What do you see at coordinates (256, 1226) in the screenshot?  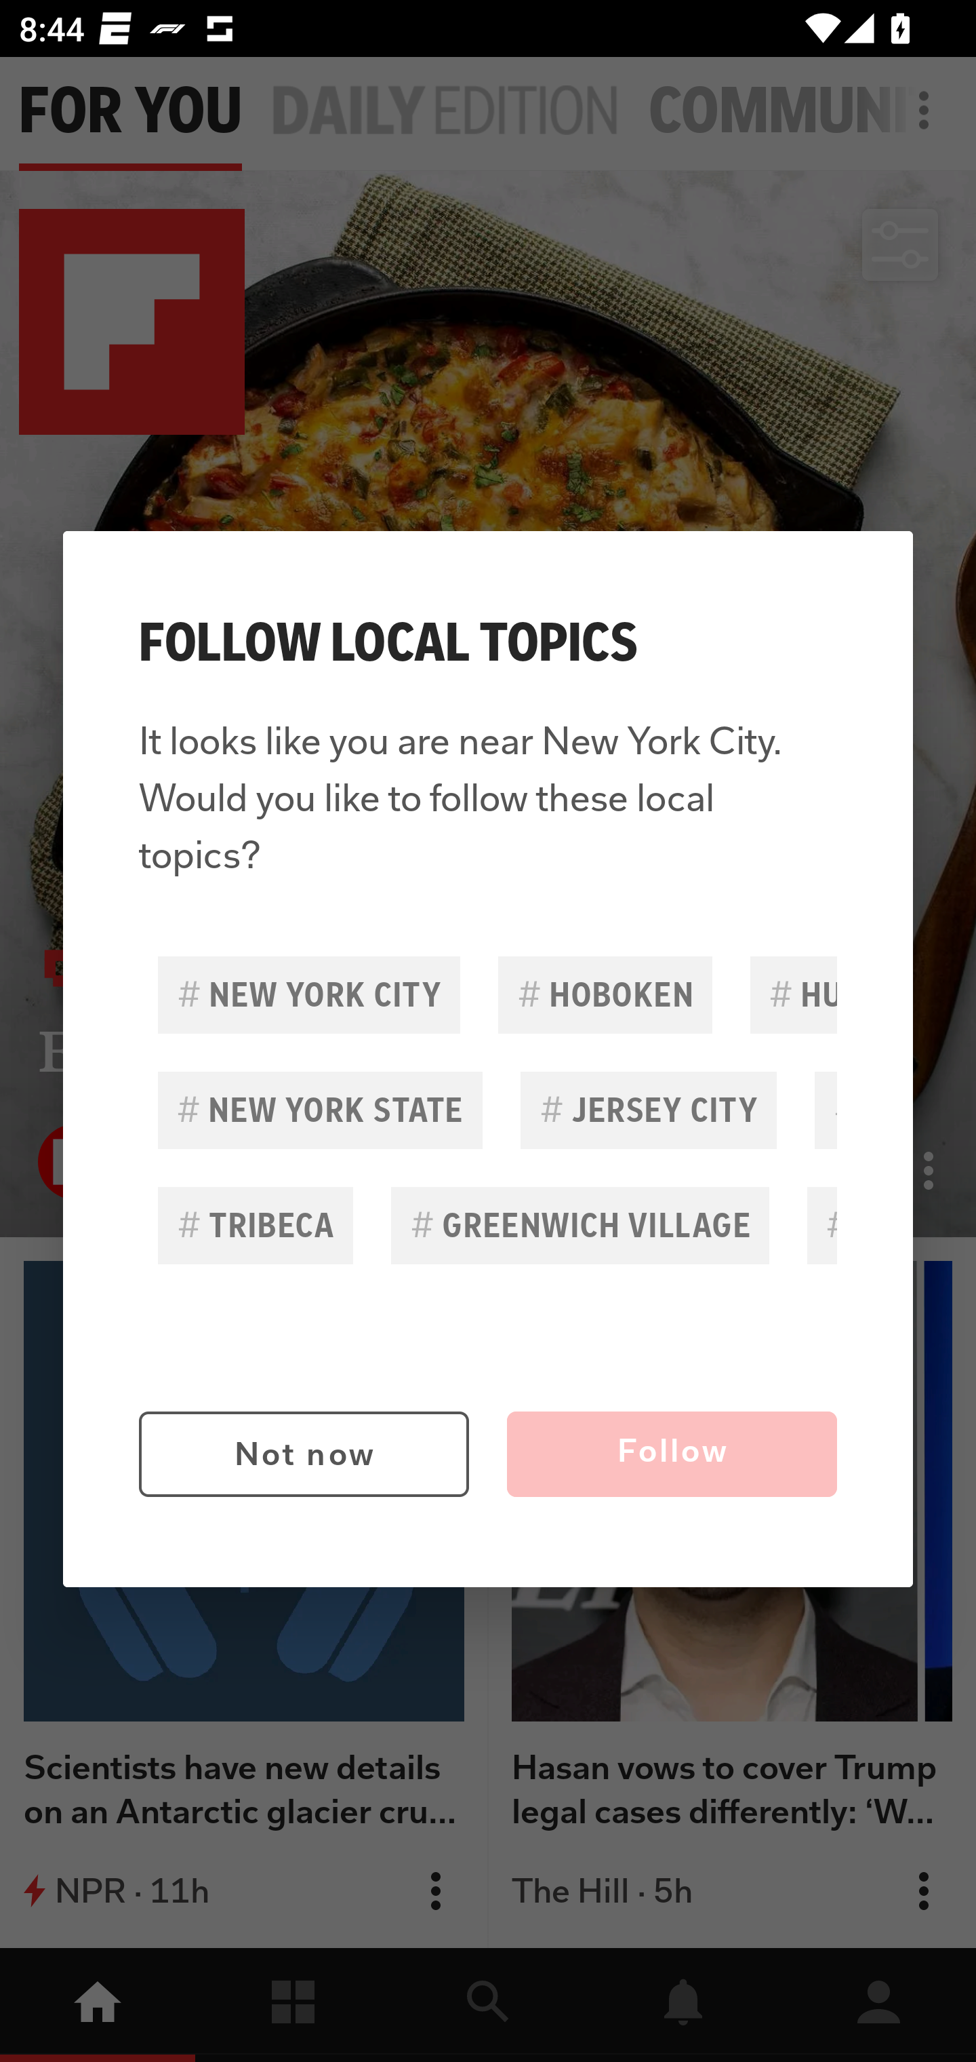 I see `# TRIBECA` at bounding box center [256, 1226].